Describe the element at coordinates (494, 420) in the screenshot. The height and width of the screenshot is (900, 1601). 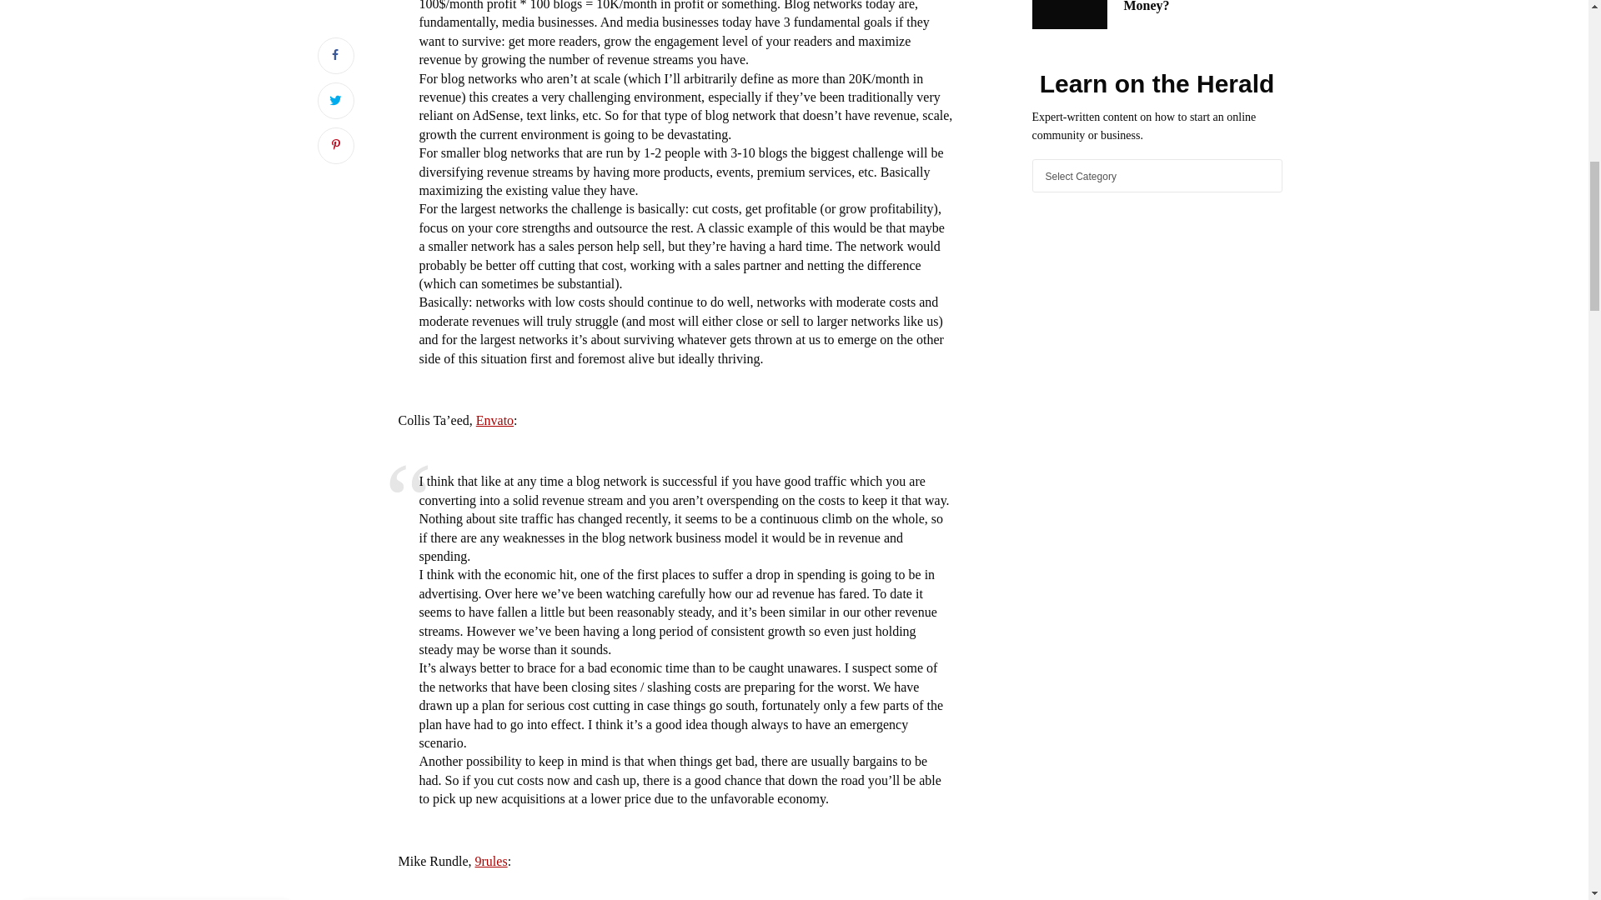
I see `Envato` at that location.